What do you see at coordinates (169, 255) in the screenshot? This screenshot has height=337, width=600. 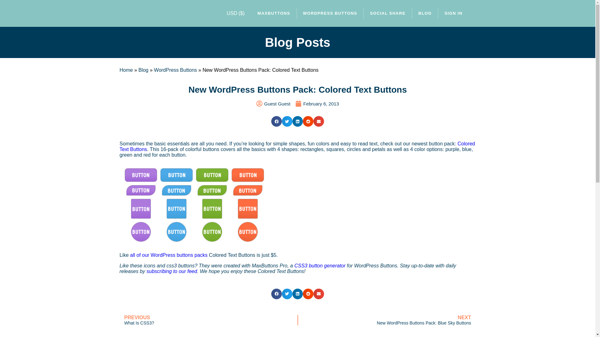 I see `all of our WordPress buttons packs` at bounding box center [169, 255].